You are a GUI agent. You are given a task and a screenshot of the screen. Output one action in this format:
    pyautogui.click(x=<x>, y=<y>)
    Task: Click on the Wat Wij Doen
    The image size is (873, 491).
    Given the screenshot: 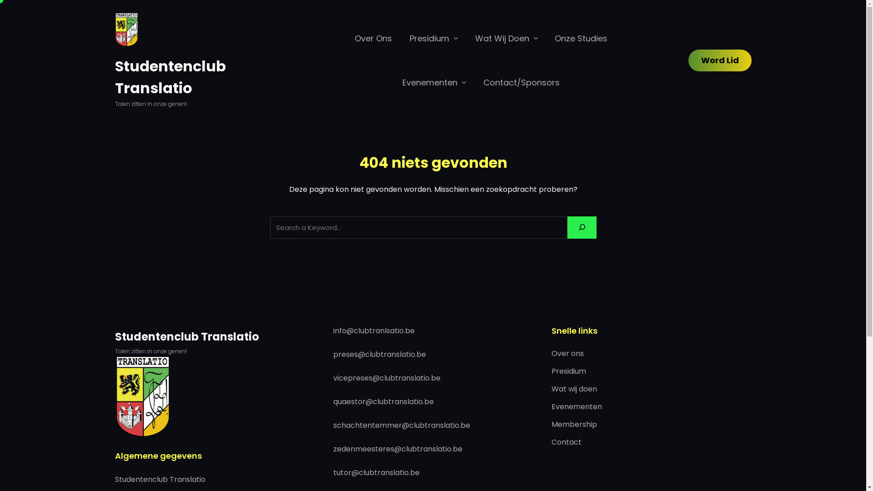 What is the action you would take?
    pyautogui.click(x=502, y=39)
    